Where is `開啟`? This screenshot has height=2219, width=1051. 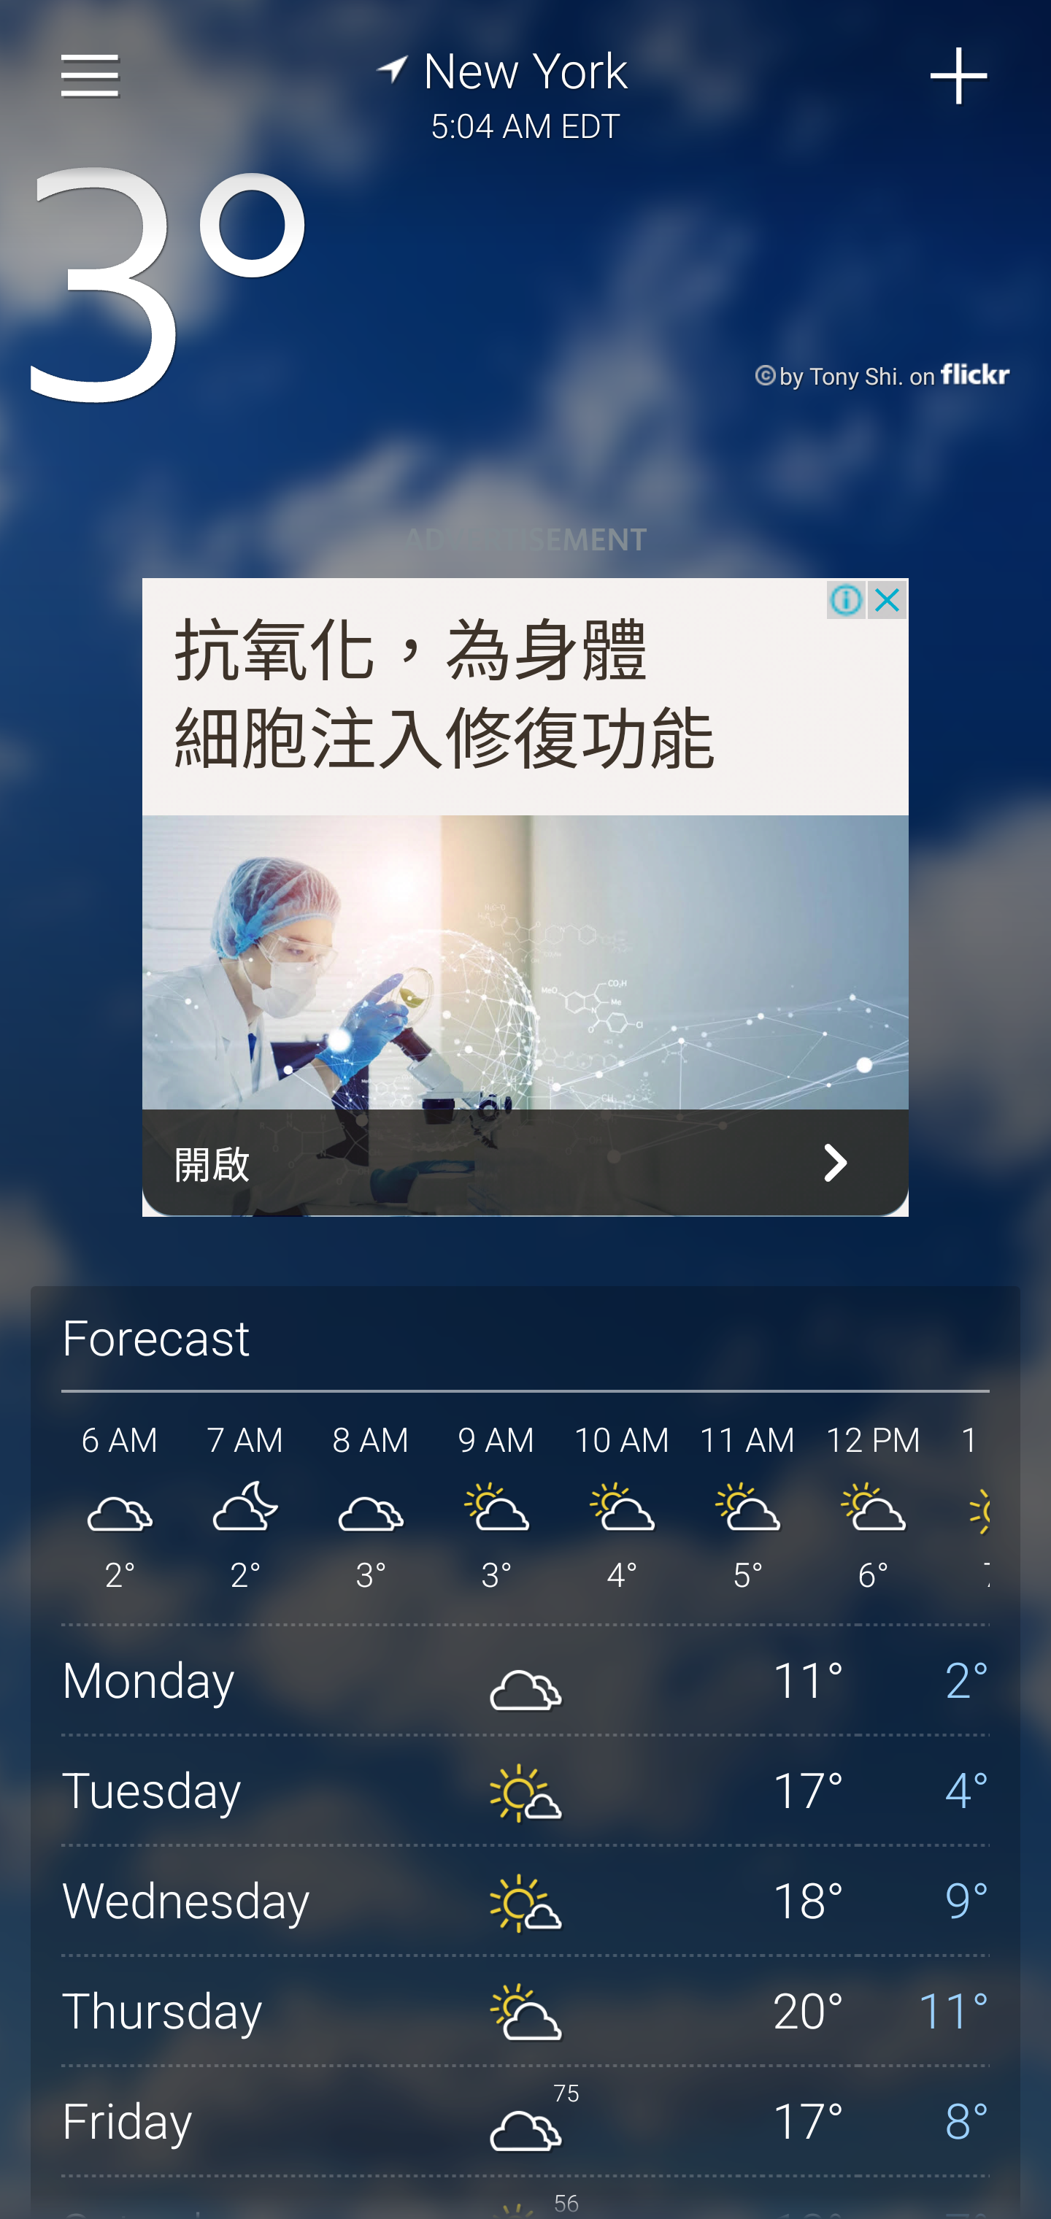 開啟 is located at coordinates (525, 1162).